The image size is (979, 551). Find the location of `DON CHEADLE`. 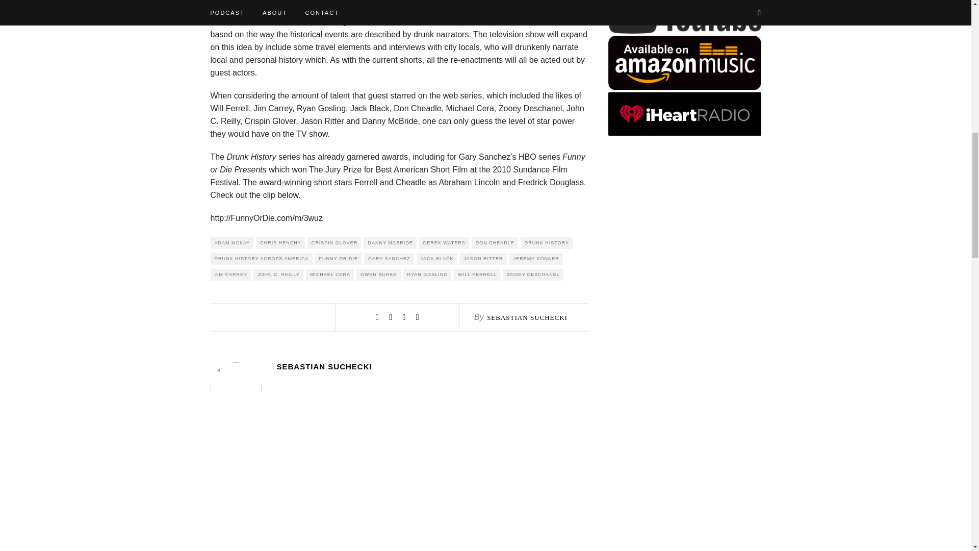

DON CHEADLE is located at coordinates (495, 243).